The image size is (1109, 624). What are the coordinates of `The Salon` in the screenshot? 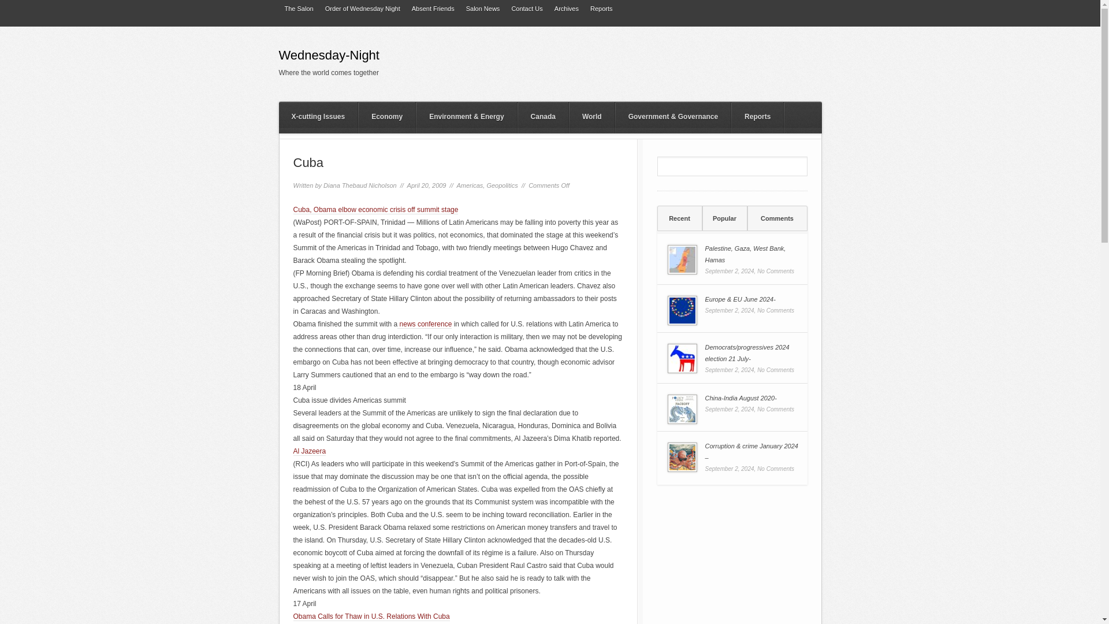 It's located at (298, 9).